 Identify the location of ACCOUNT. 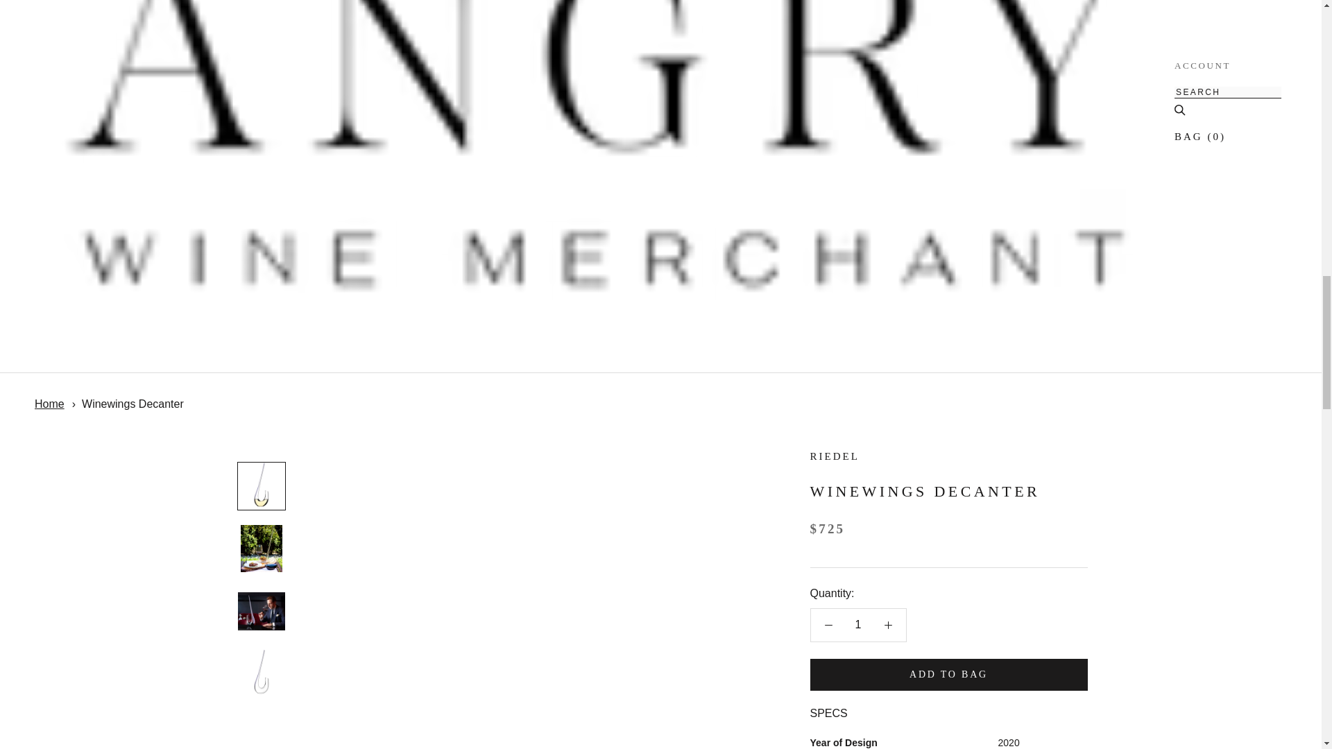
(1203, 65).